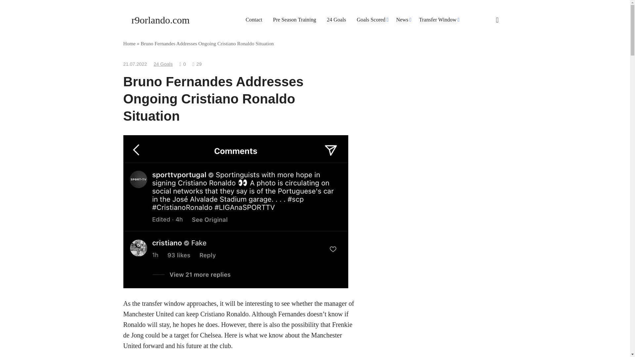 The height and width of the screenshot is (357, 635). Describe the element at coordinates (371, 20) in the screenshot. I see `Goals Scored` at that location.